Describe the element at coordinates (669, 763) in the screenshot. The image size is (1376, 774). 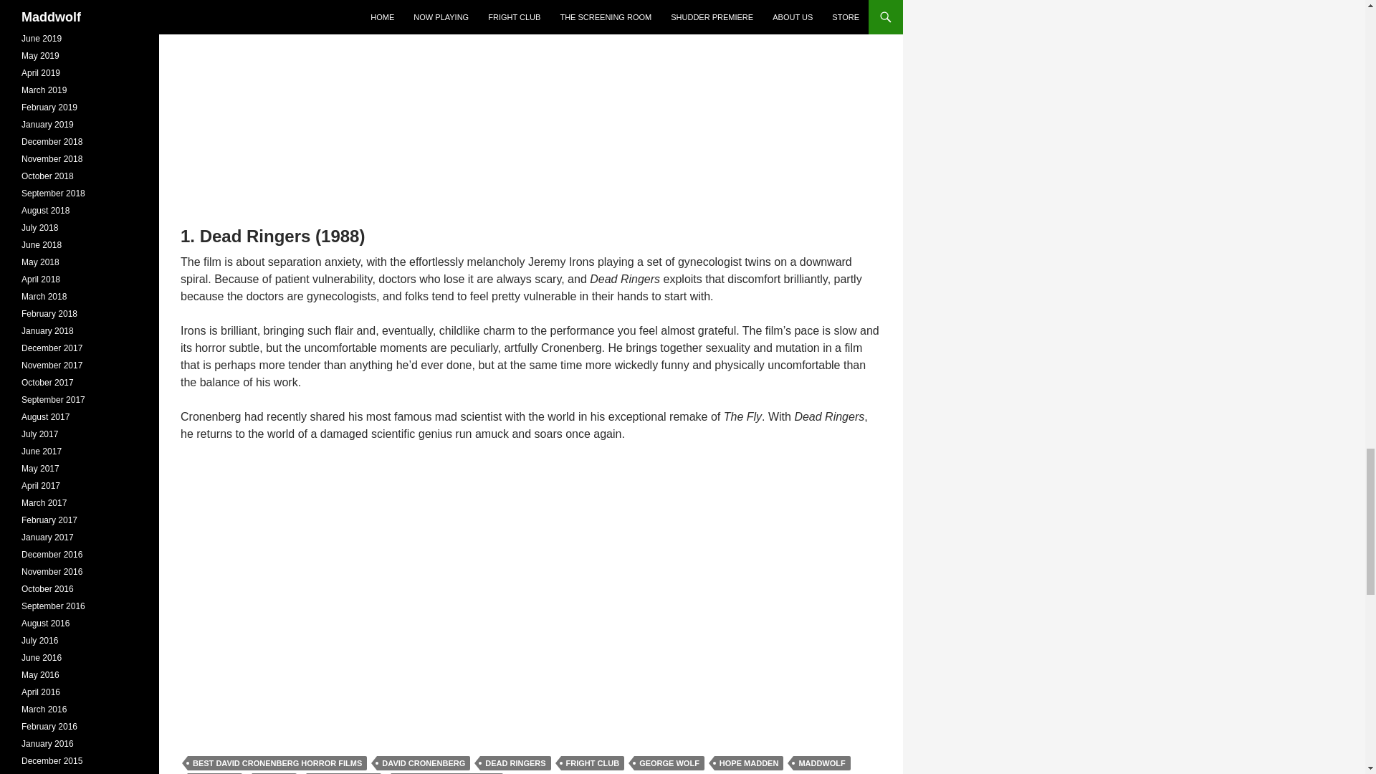
I see `GEORGE WOLF` at that location.